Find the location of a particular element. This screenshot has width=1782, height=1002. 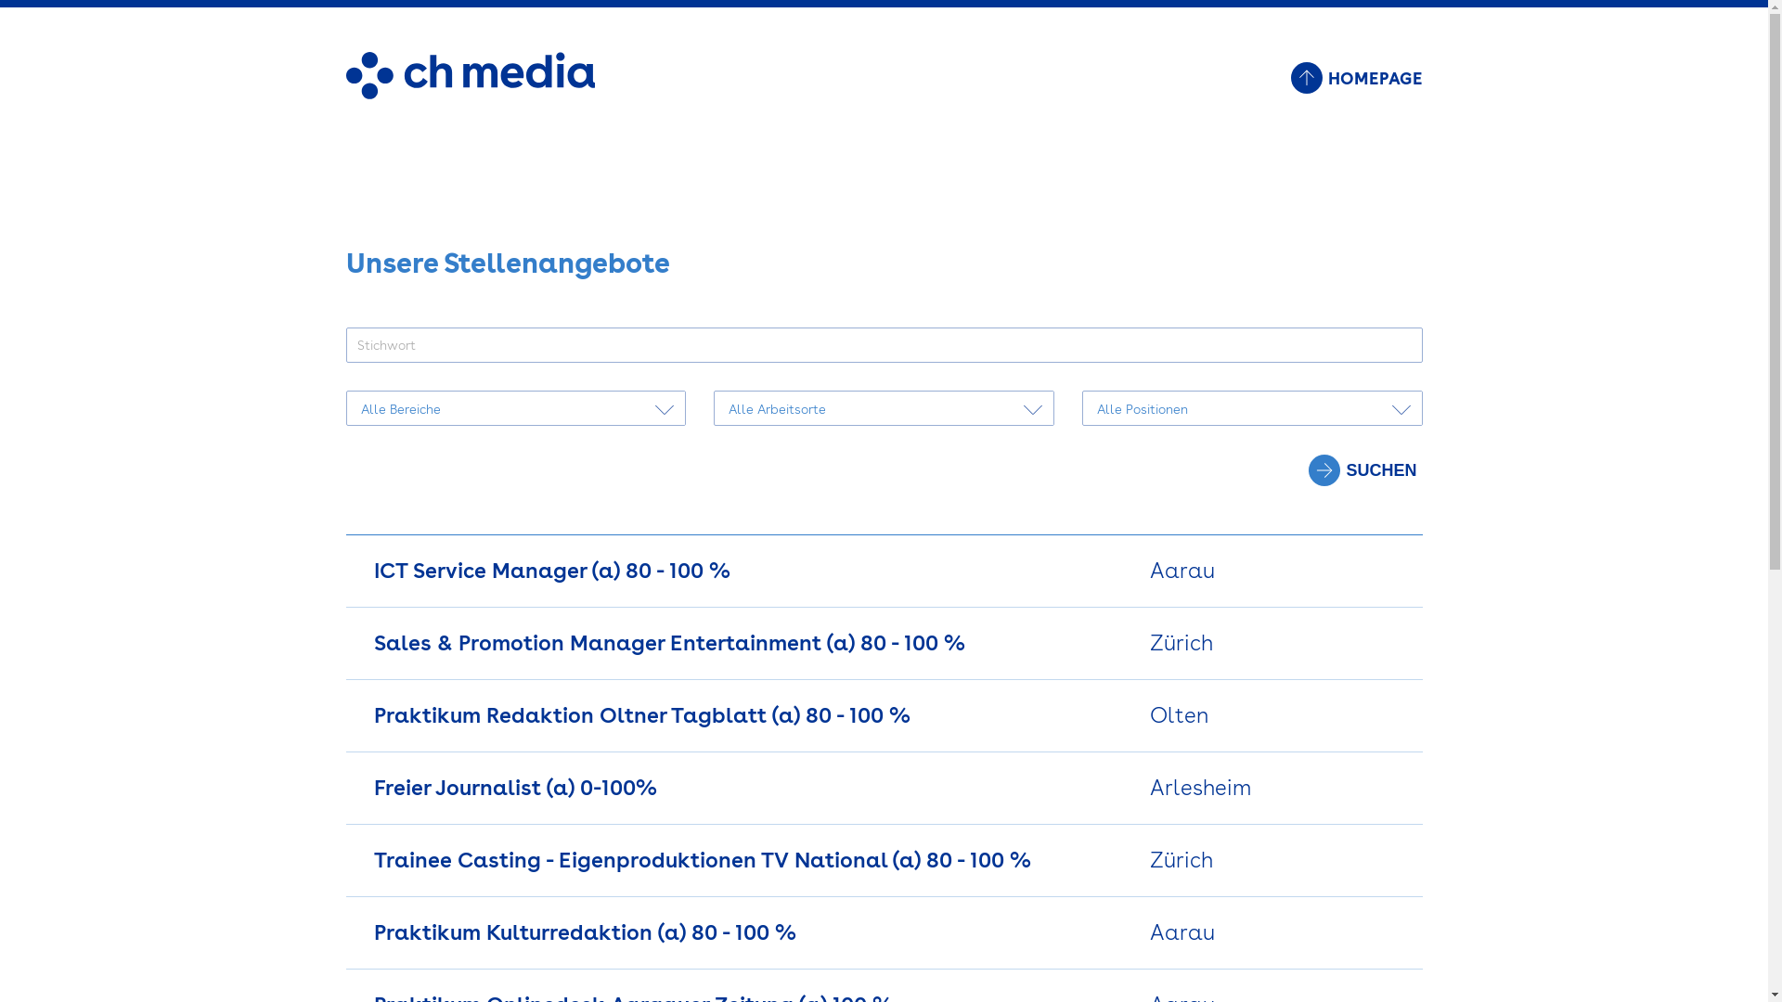

CH Media is located at coordinates (470, 93).